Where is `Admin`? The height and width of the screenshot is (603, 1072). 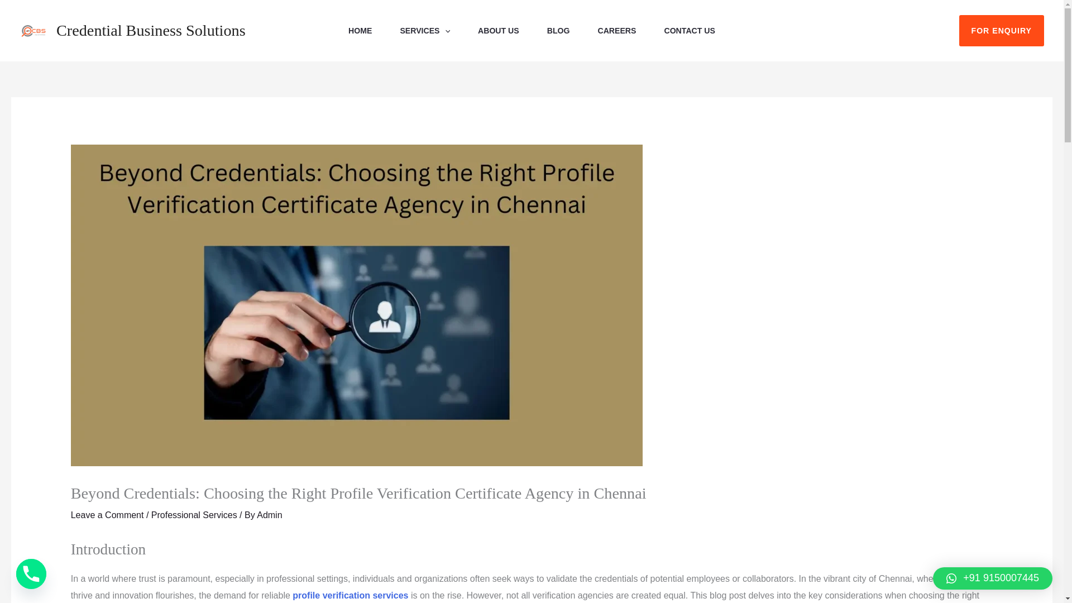
Admin is located at coordinates (269, 515).